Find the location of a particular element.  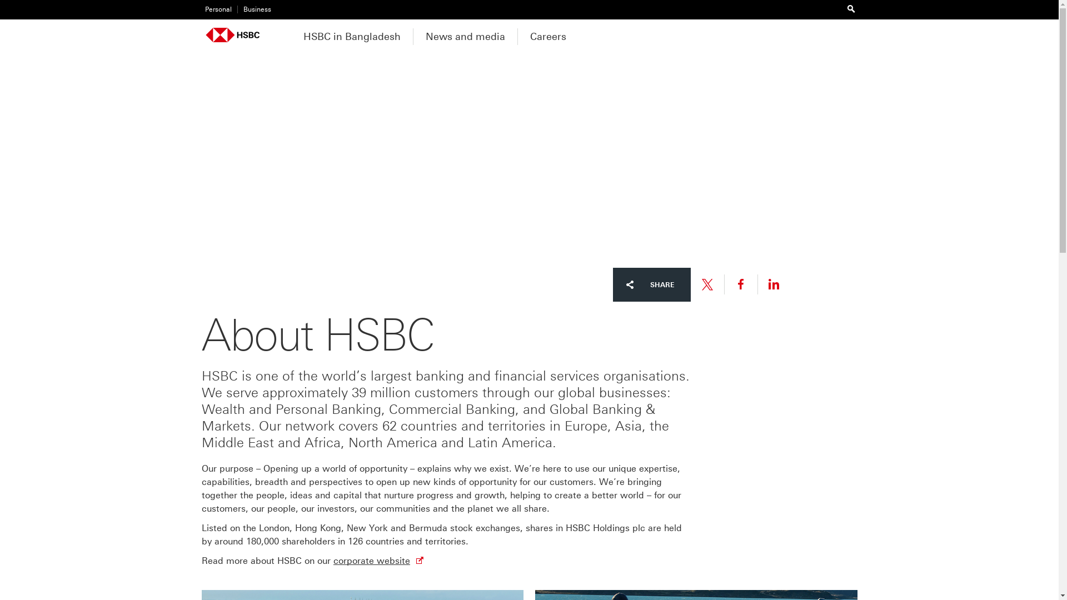

HSBC in Bangladesh is located at coordinates (351, 35).